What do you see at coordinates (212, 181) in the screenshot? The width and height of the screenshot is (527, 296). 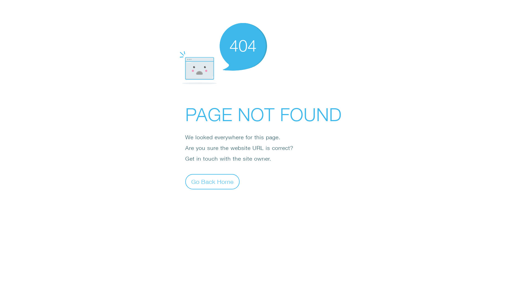 I see `Go Back Home` at bounding box center [212, 181].